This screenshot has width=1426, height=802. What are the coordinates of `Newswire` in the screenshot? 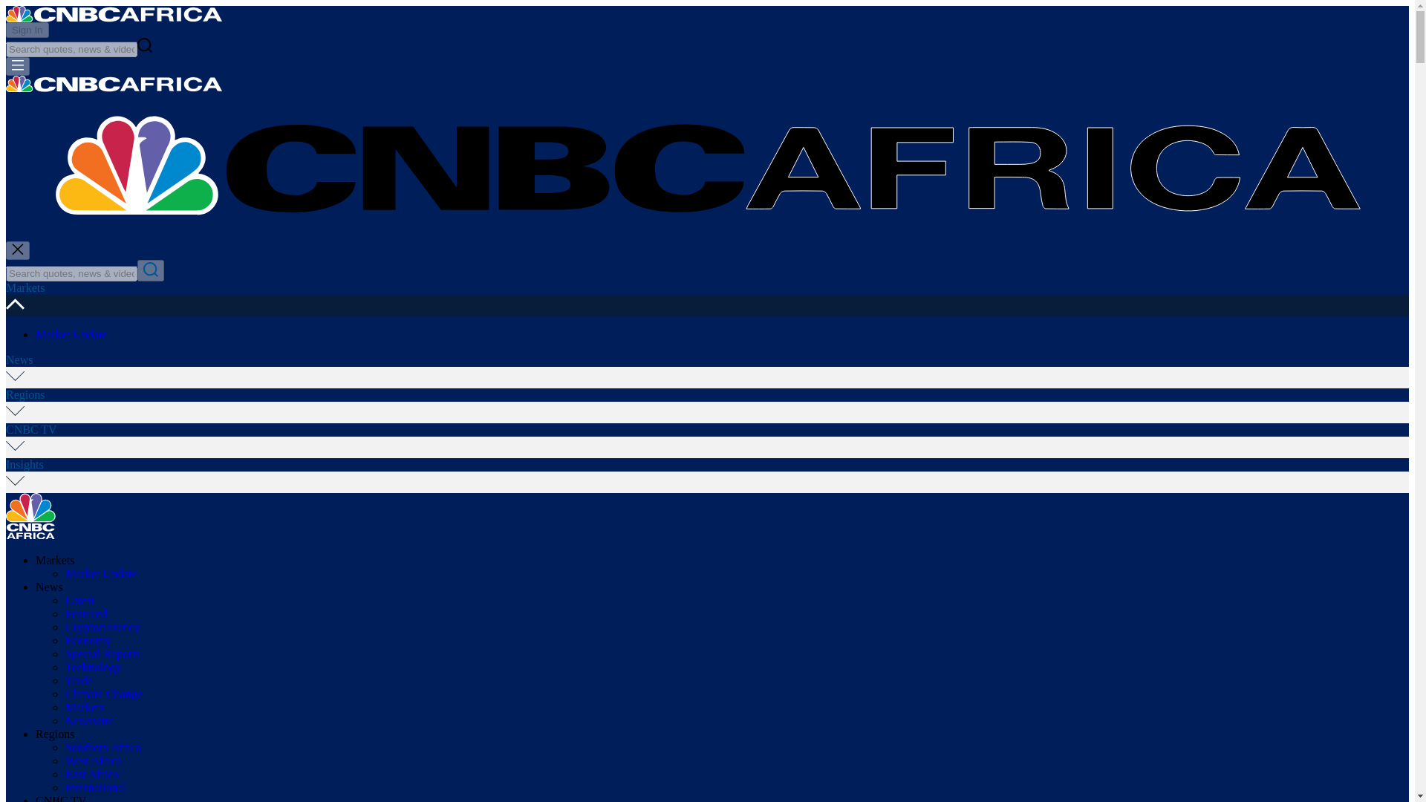 It's located at (89, 720).